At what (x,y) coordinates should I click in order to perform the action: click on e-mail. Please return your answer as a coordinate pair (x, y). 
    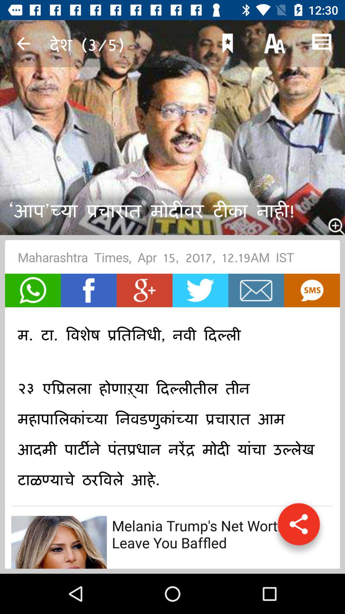
    Looking at the image, I should click on (256, 290).